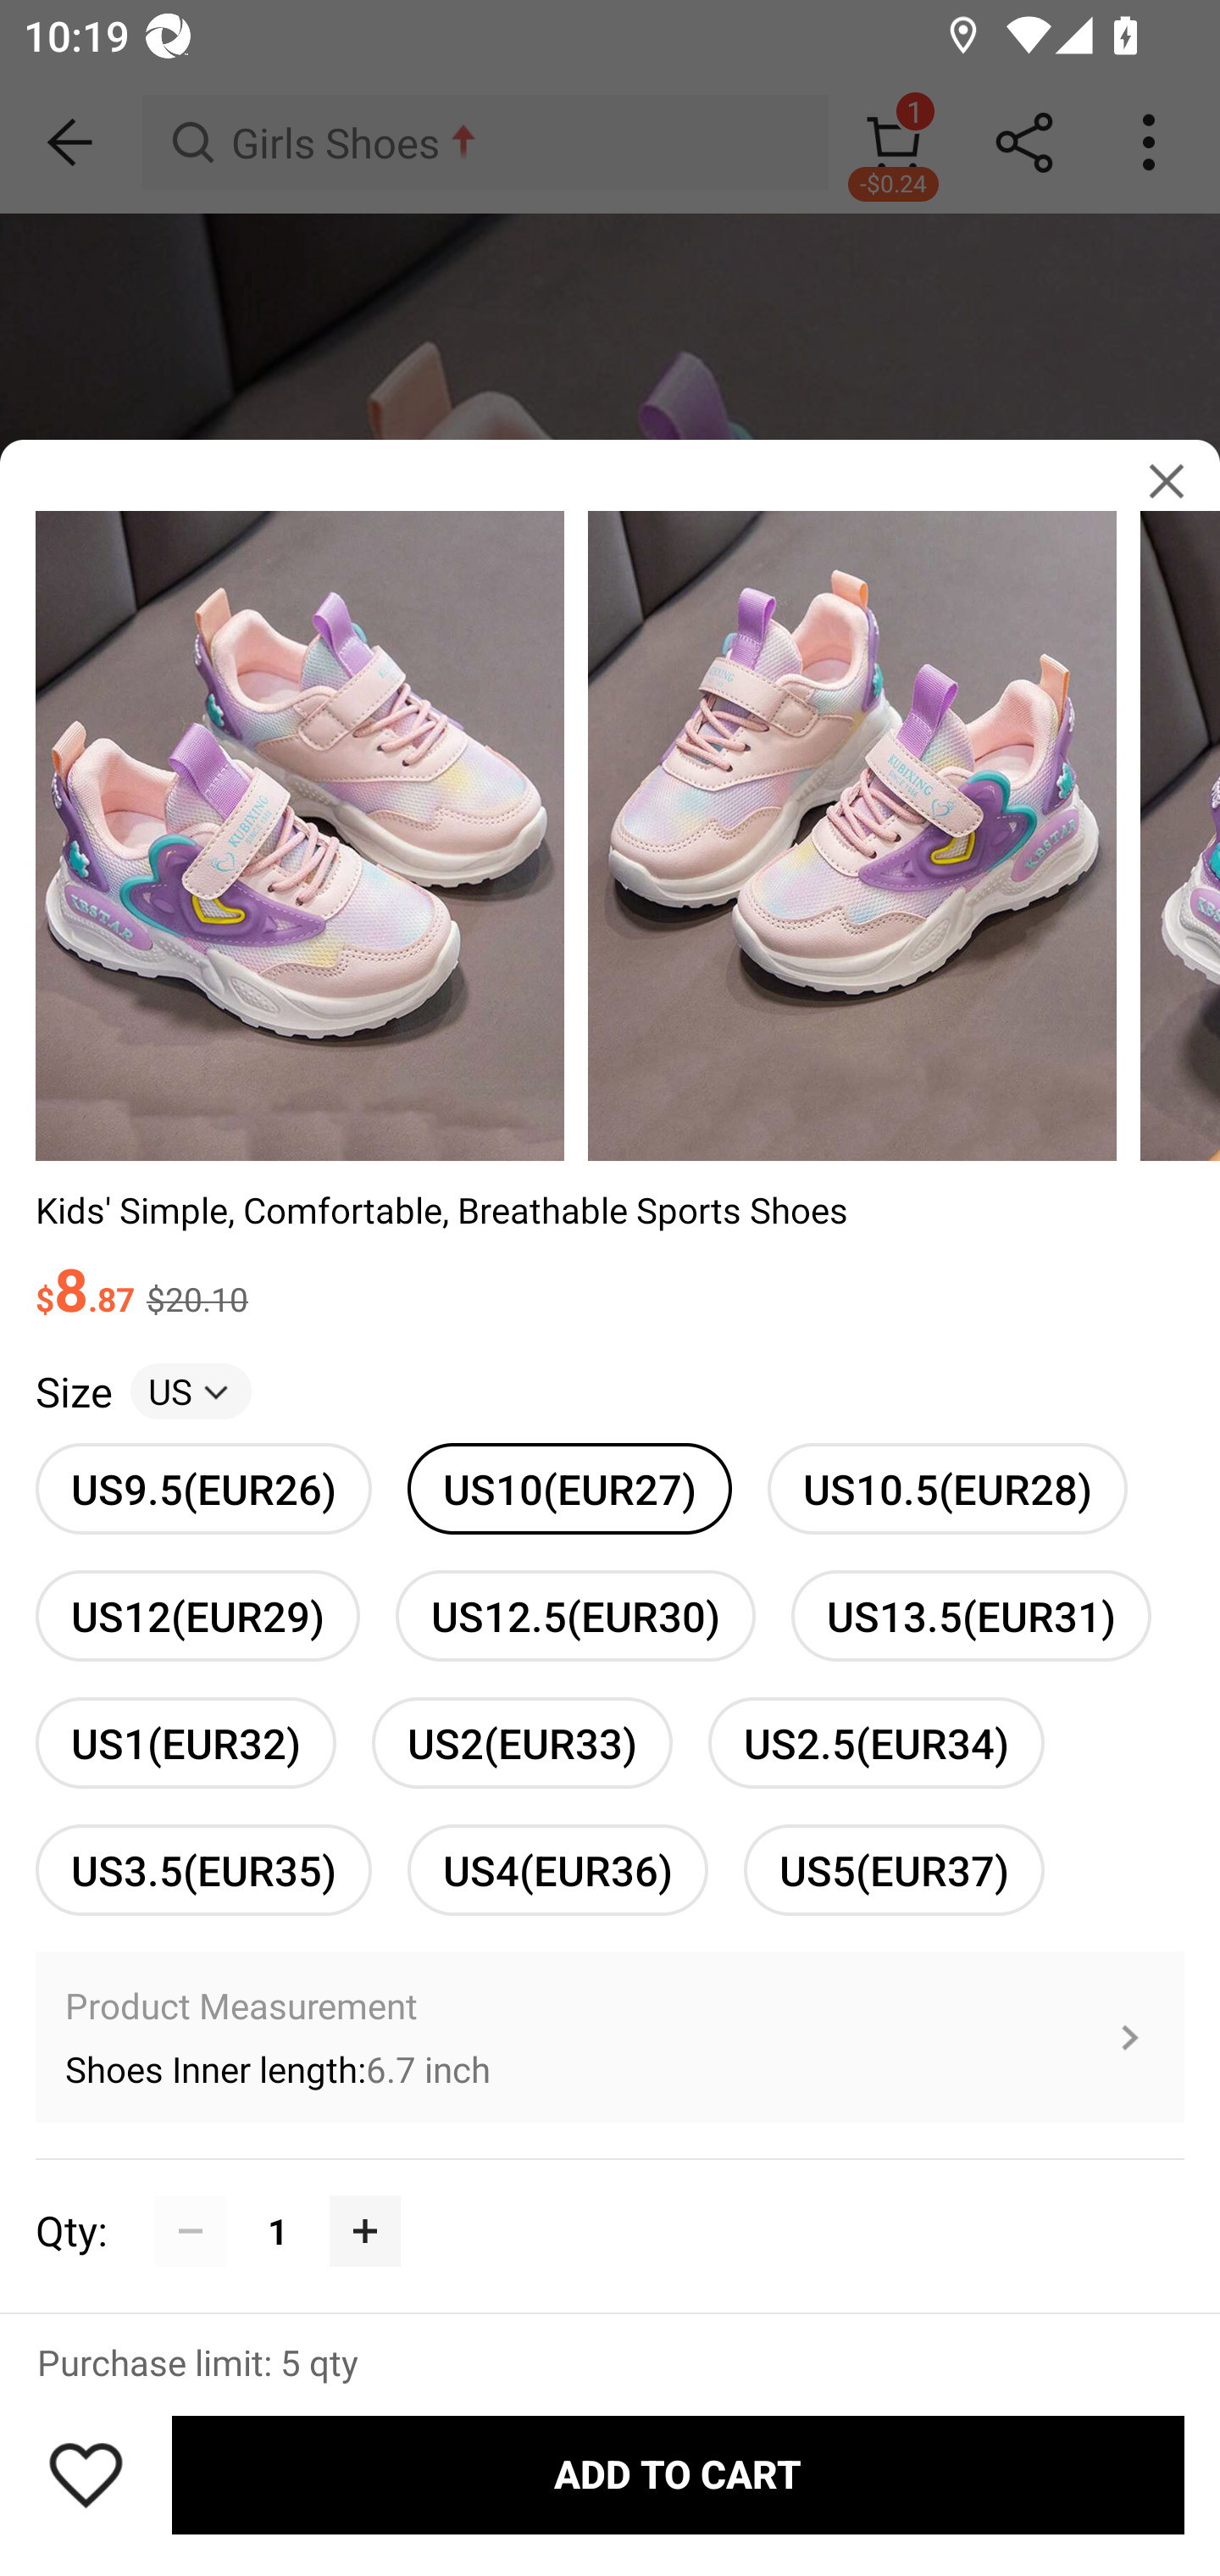  I want to click on US1(EUR32) US1(EUR32)unselected option, so click(186, 1742).